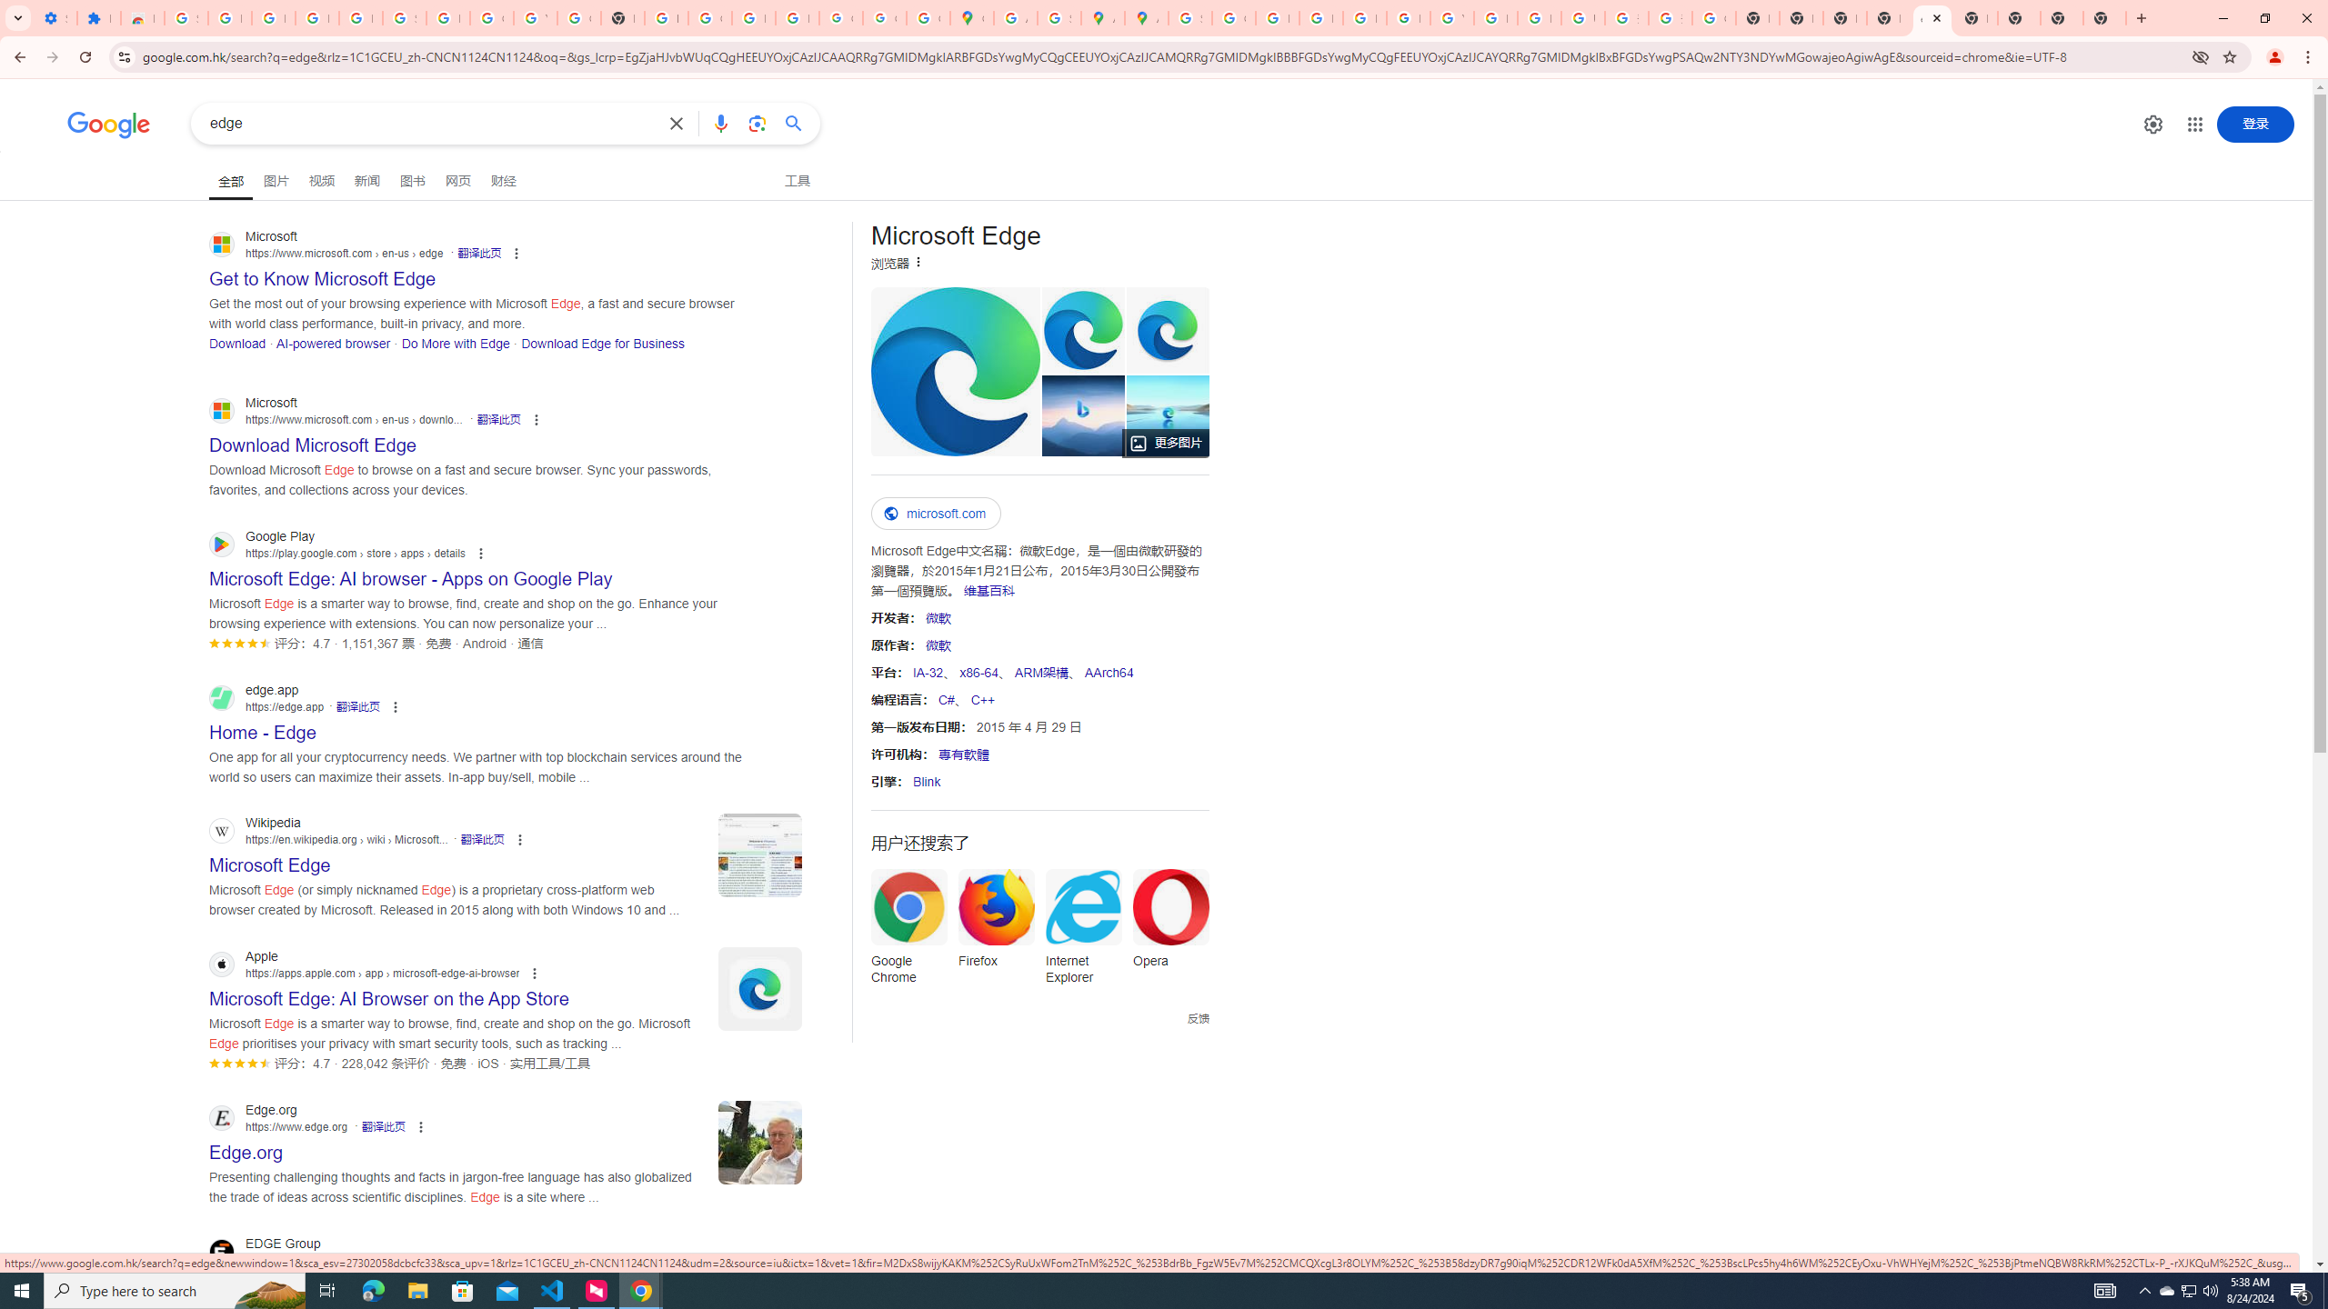 This screenshot has height=1309, width=2328. I want to click on Privacy Help Center - Policies Help, so click(1278, 18).